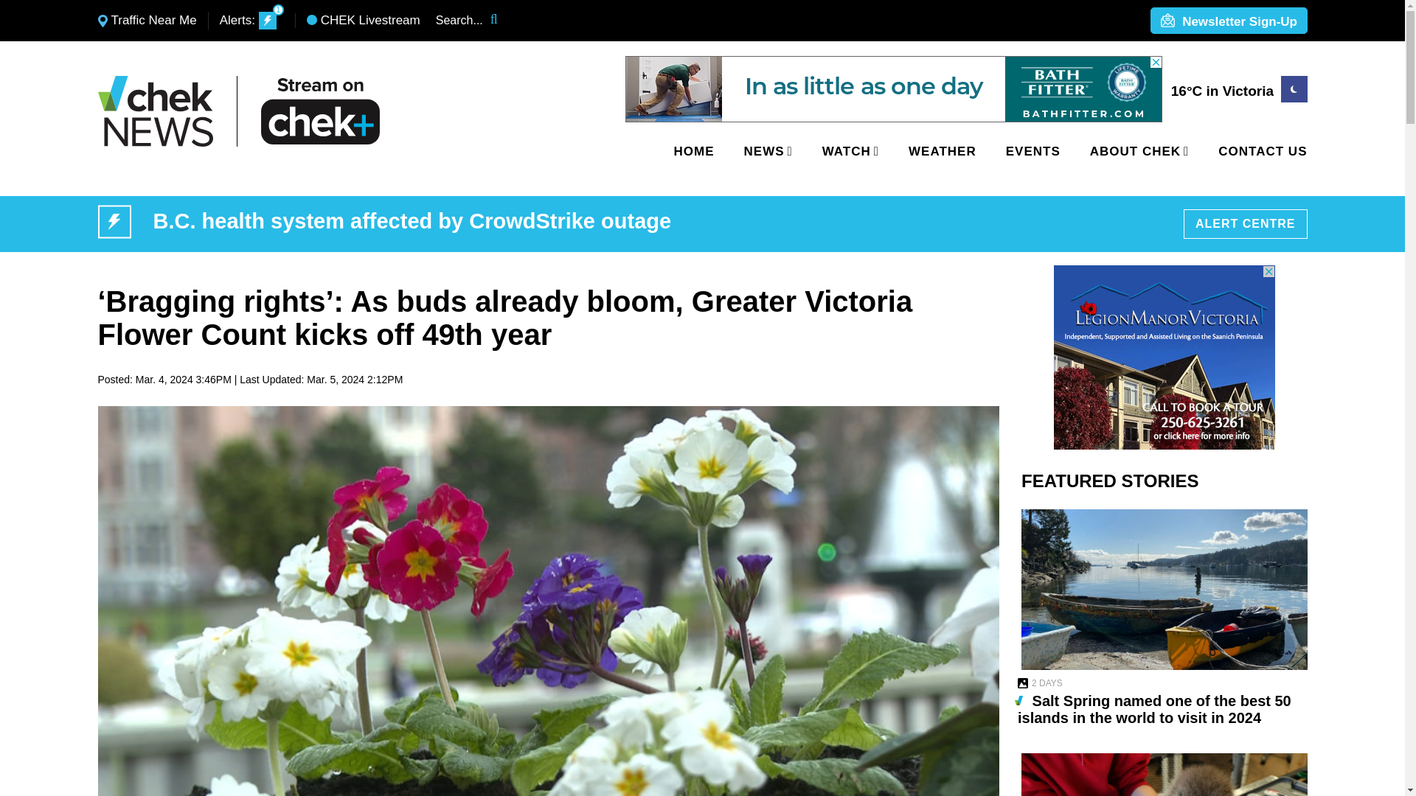 This screenshot has height=796, width=1416. What do you see at coordinates (894, 88) in the screenshot?
I see `3rd party ad content` at bounding box center [894, 88].